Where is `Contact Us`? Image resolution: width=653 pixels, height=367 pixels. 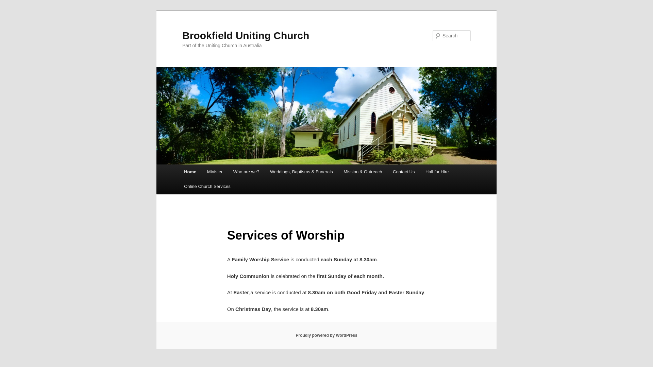 Contact Us is located at coordinates (404, 172).